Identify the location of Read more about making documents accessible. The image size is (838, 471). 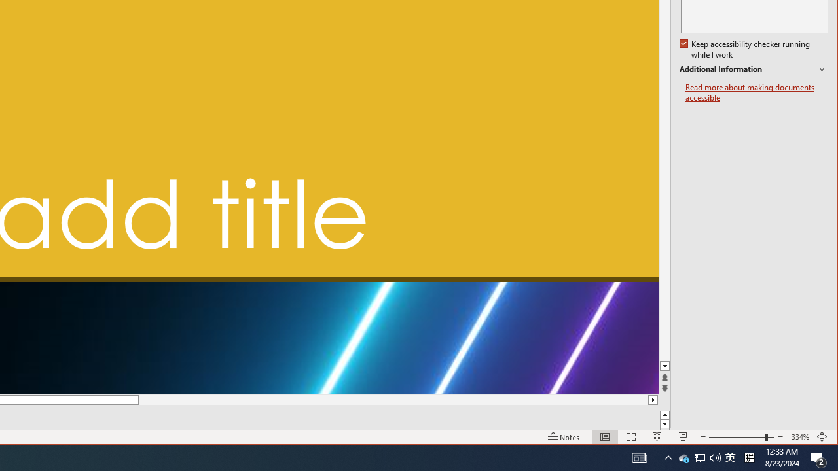
(683, 458).